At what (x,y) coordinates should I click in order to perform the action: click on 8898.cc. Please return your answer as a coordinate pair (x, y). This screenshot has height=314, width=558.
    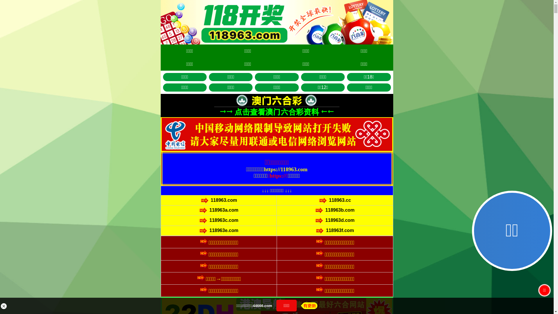
    Looking at the image, I should click on (252, 171).